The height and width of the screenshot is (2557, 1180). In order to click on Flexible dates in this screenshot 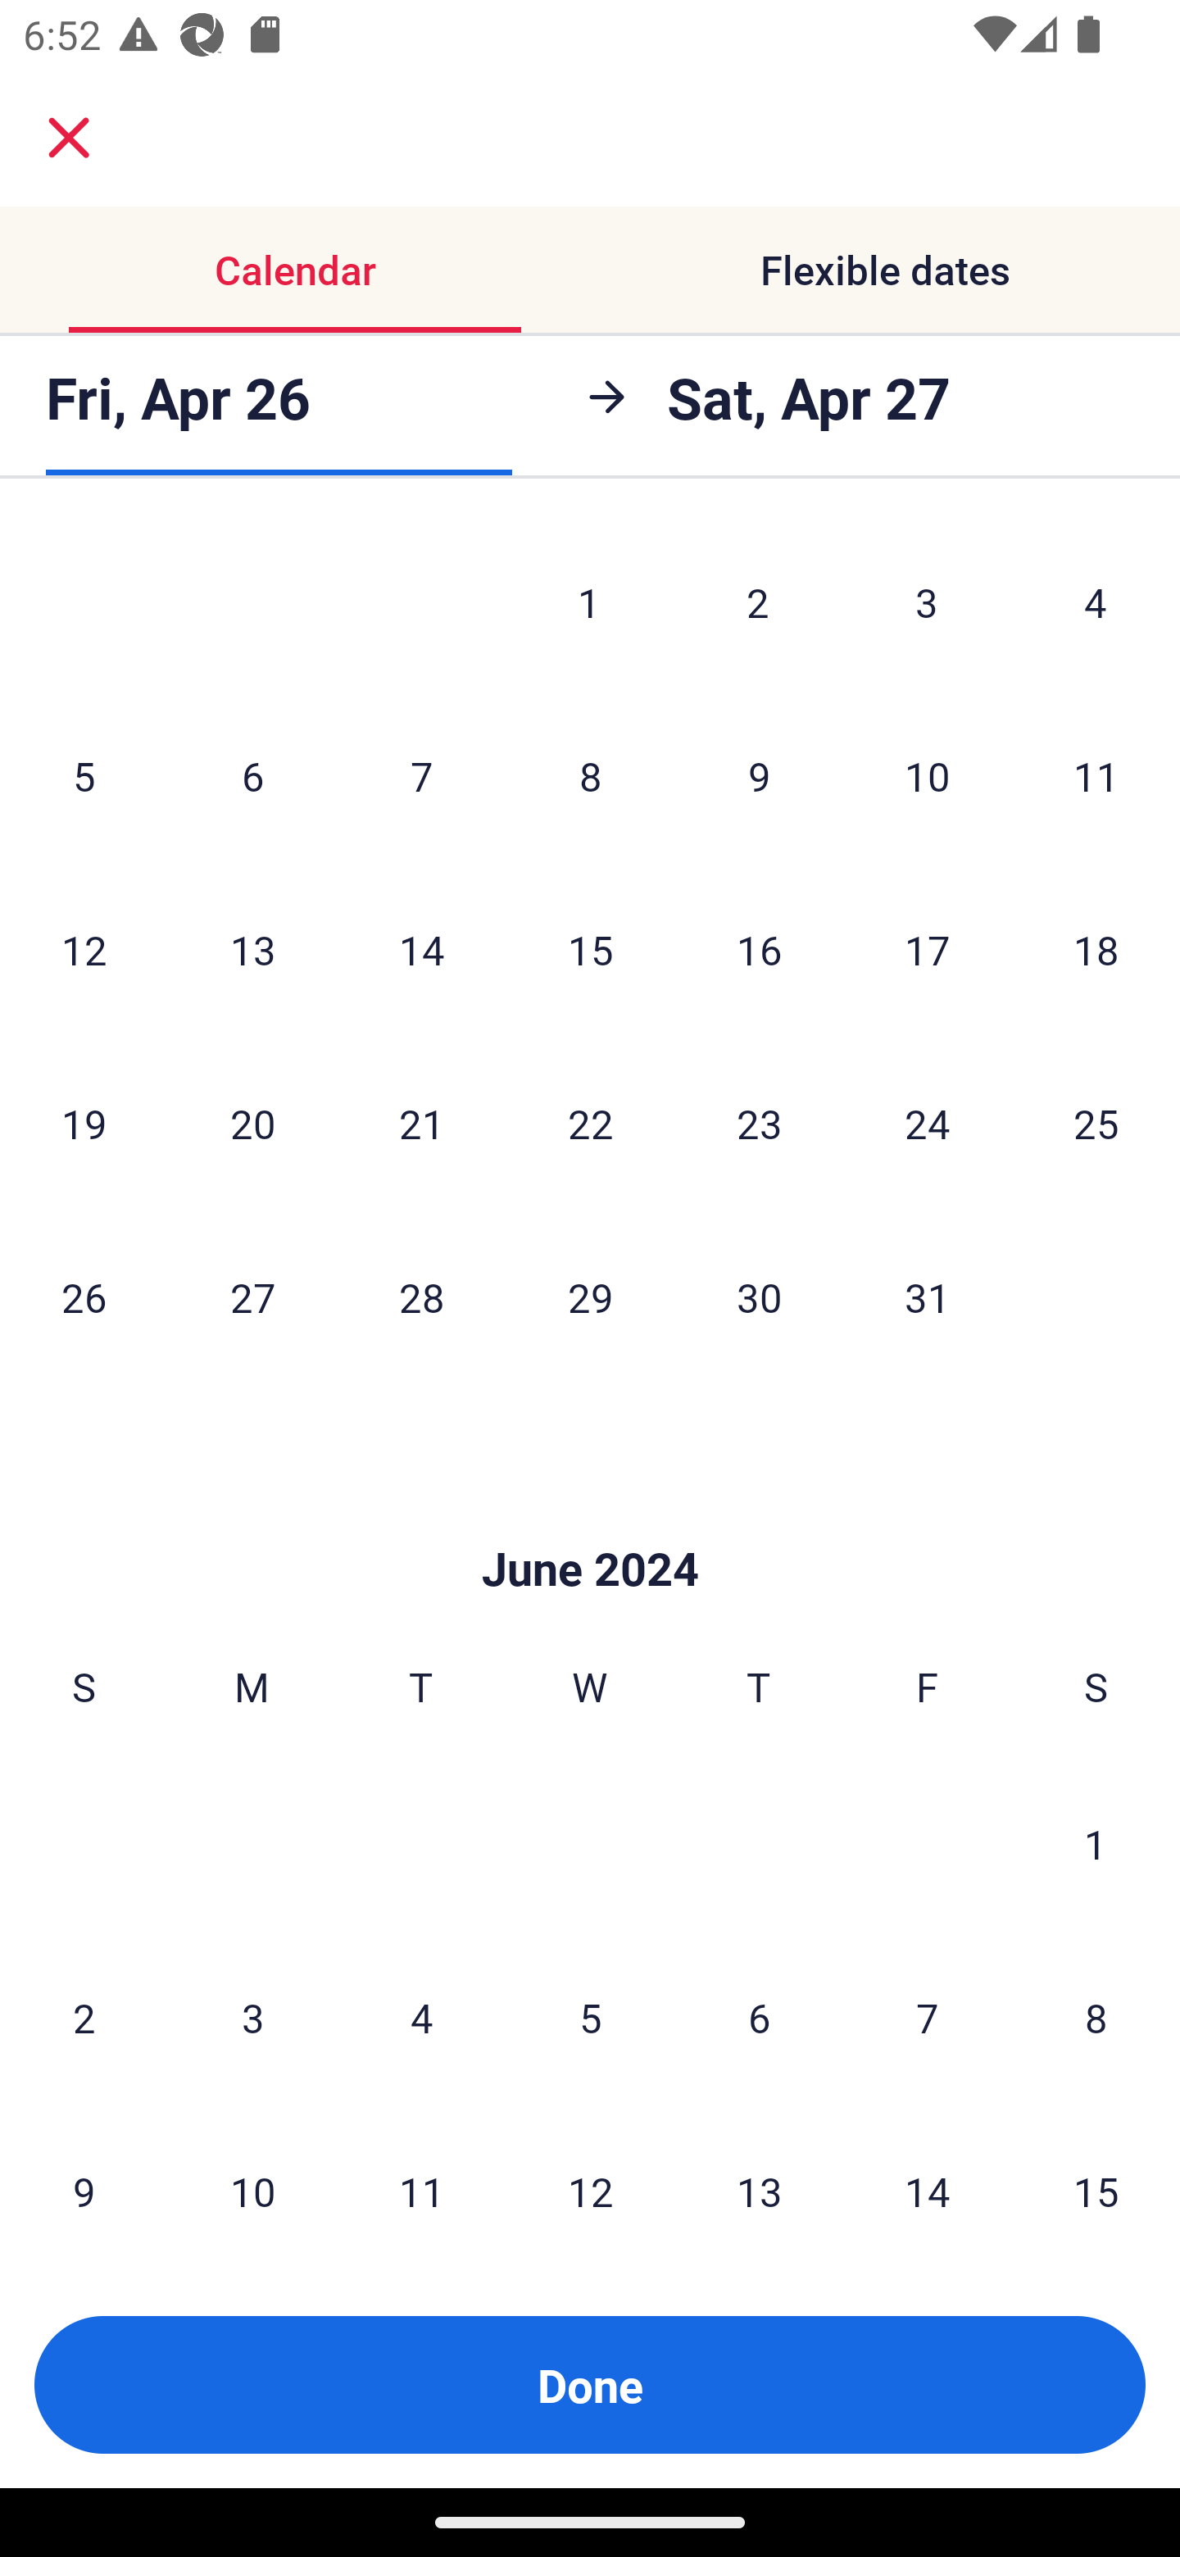, I will do `click(885, 269)`.